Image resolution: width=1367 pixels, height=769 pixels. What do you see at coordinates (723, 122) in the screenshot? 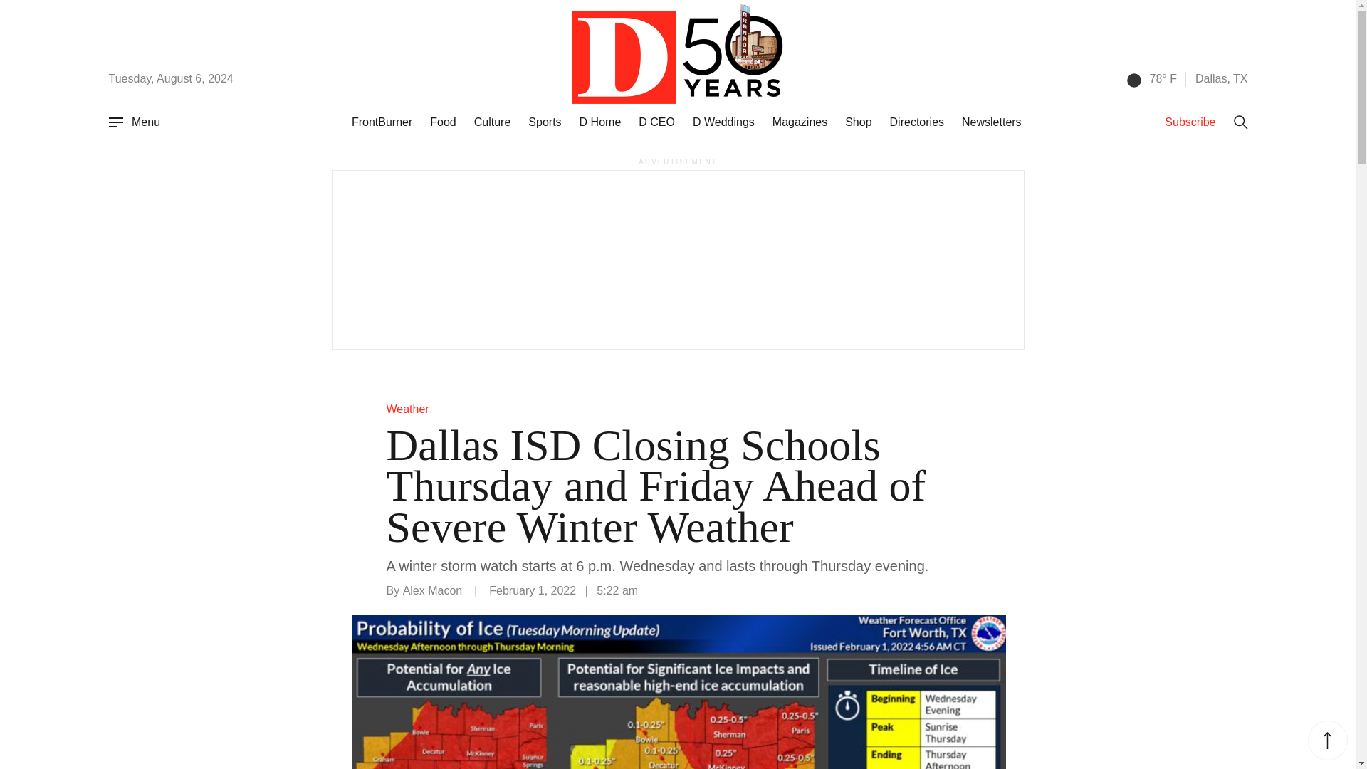
I see `D Weddings` at bounding box center [723, 122].